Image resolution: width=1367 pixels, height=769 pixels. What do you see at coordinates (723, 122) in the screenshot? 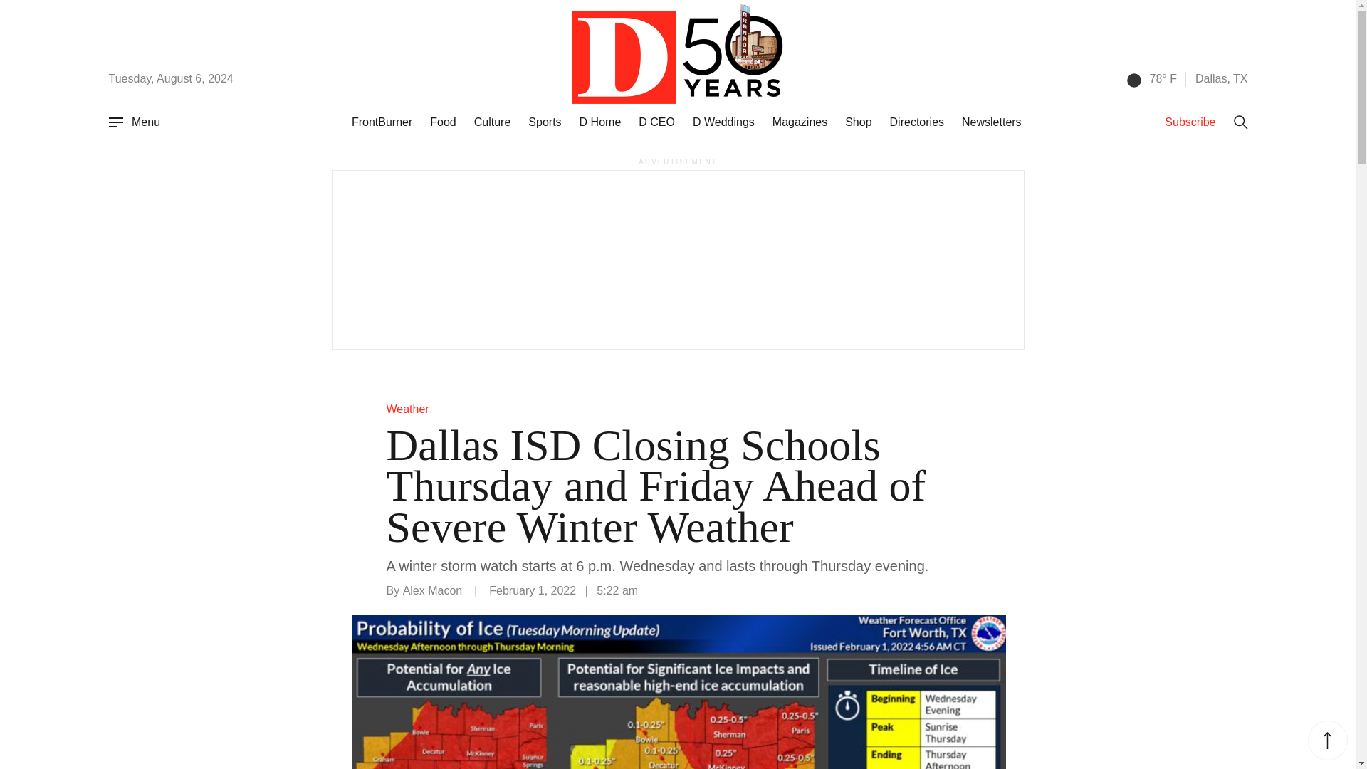
I see `D Weddings` at bounding box center [723, 122].